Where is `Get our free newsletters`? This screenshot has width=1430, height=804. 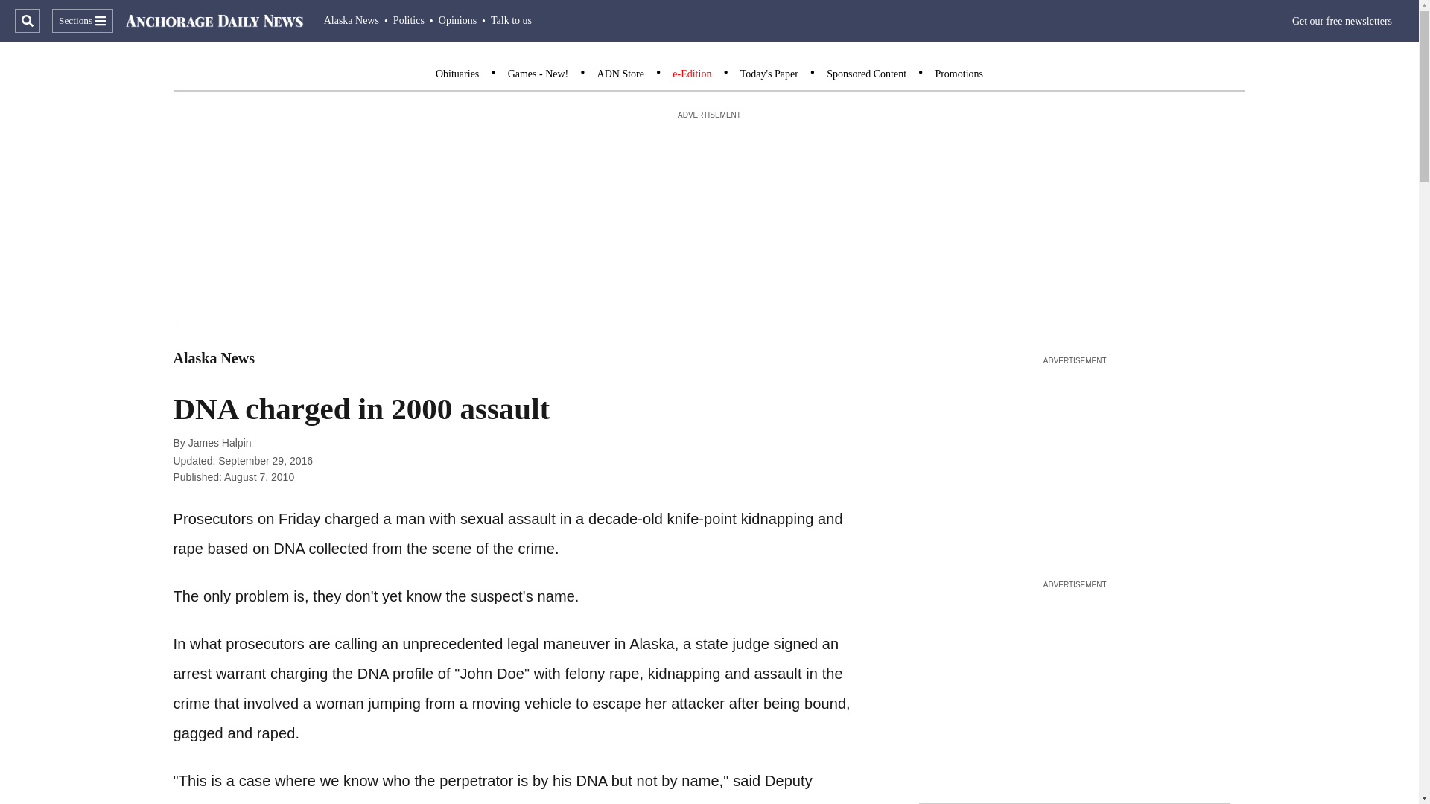
Get our free newsletters is located at coordinates (1342, 21).